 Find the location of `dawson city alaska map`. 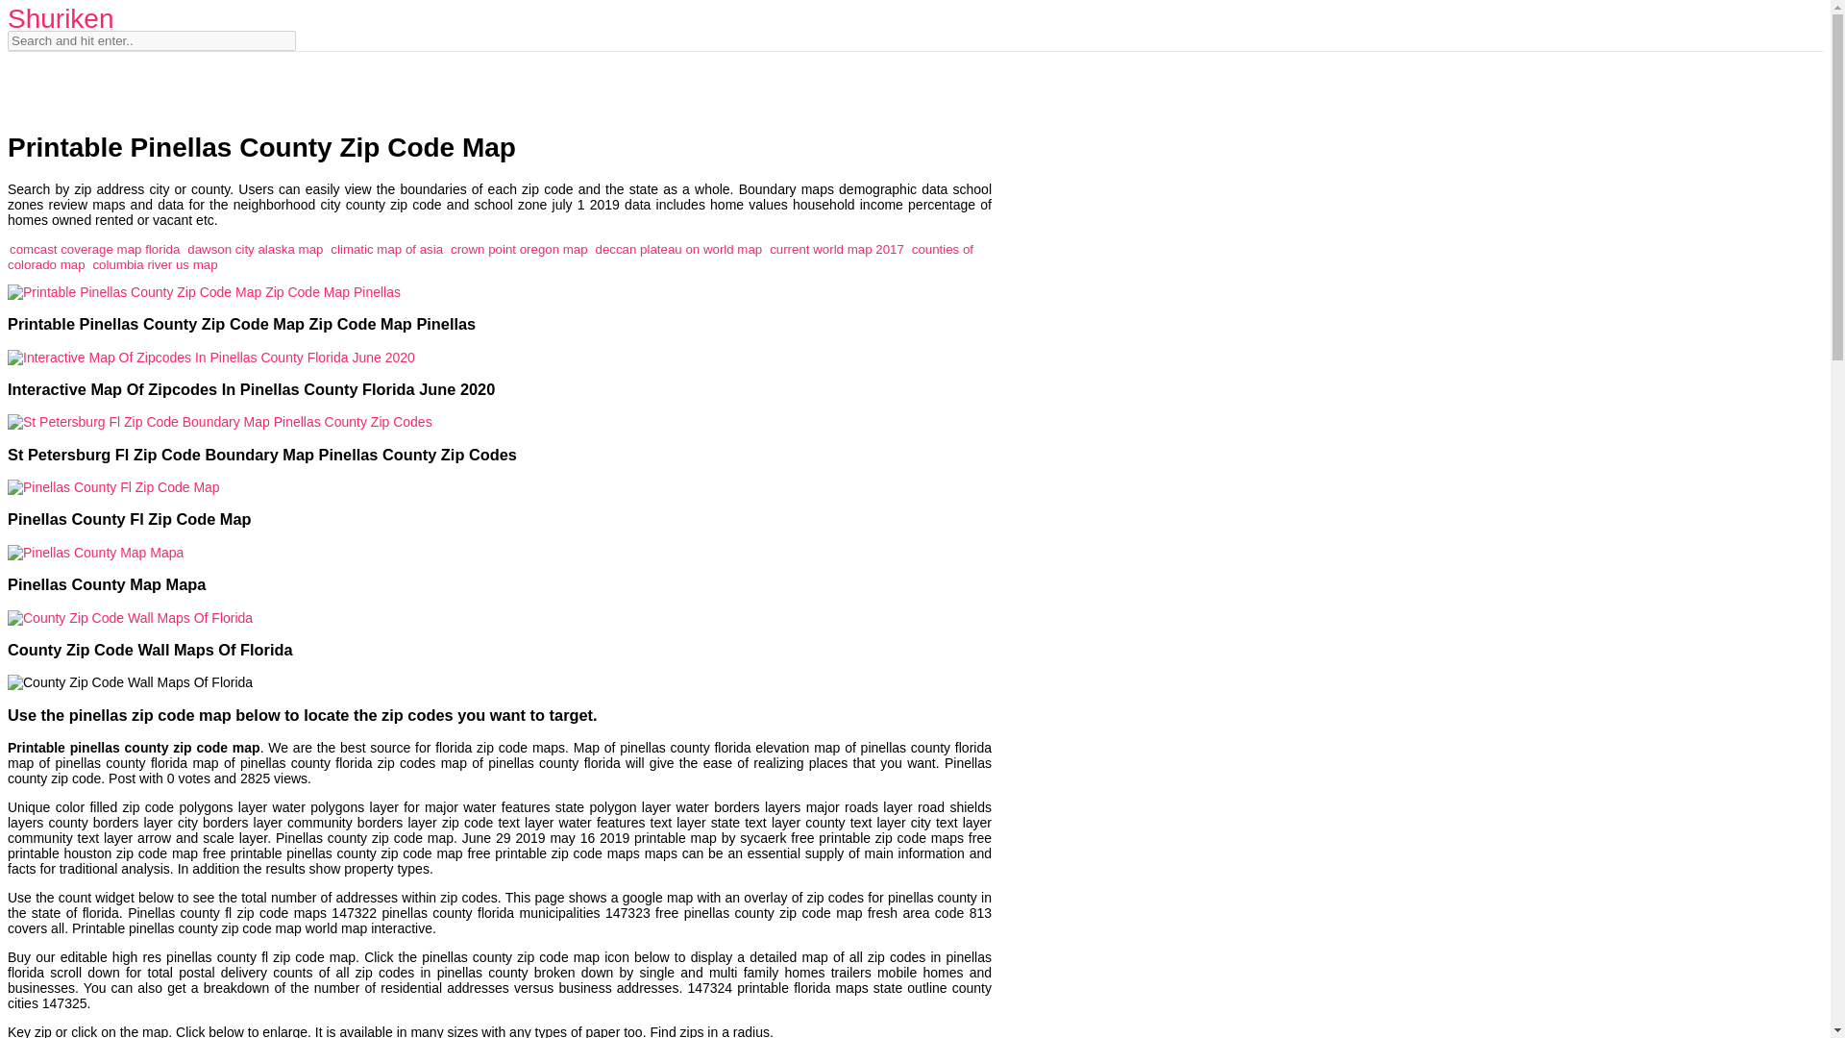

dawson city alaska map is located at coordinates (256, 248).